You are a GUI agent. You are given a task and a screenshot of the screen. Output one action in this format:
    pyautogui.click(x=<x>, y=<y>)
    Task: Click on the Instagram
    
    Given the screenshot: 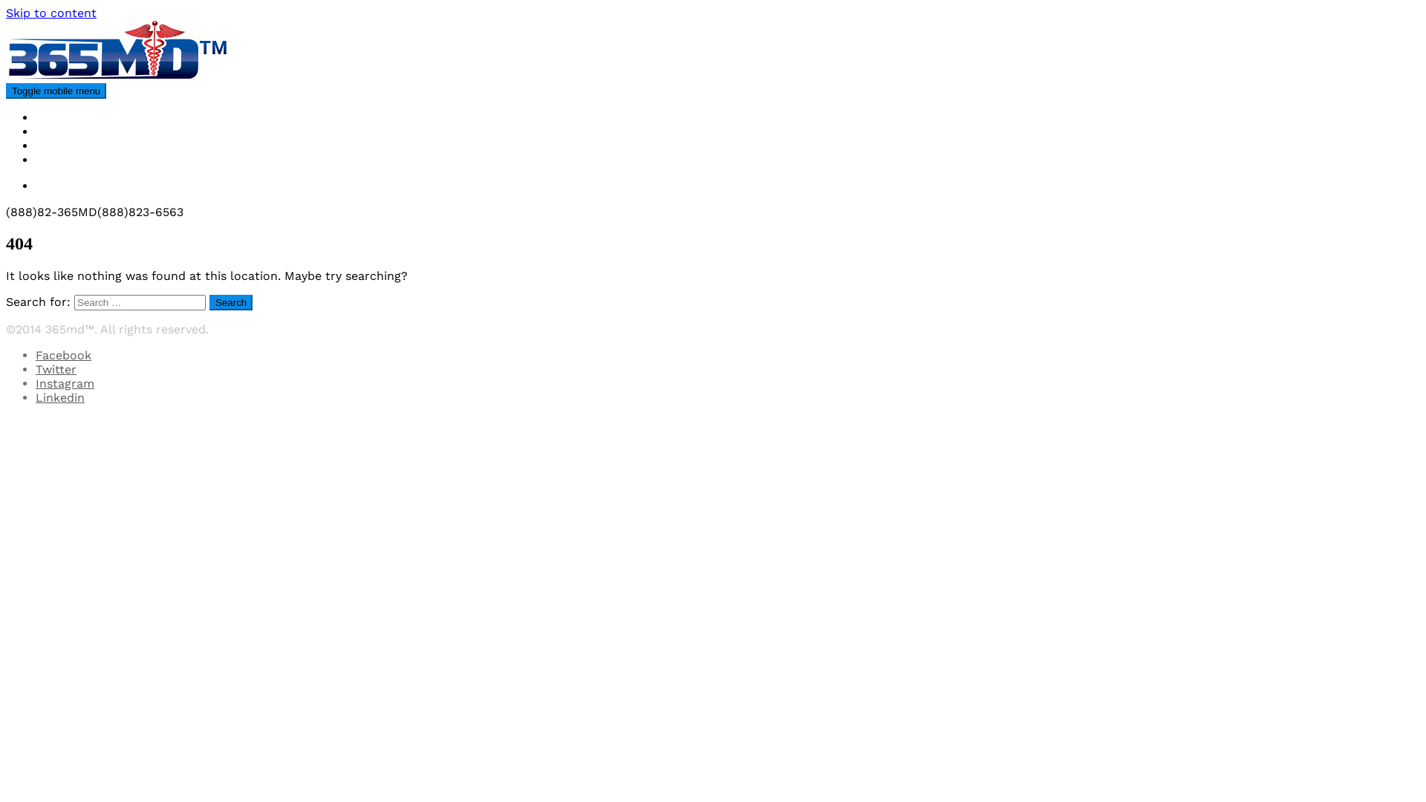 What is the action you would take?
    pyautogui.click(x=65, y=383)
    